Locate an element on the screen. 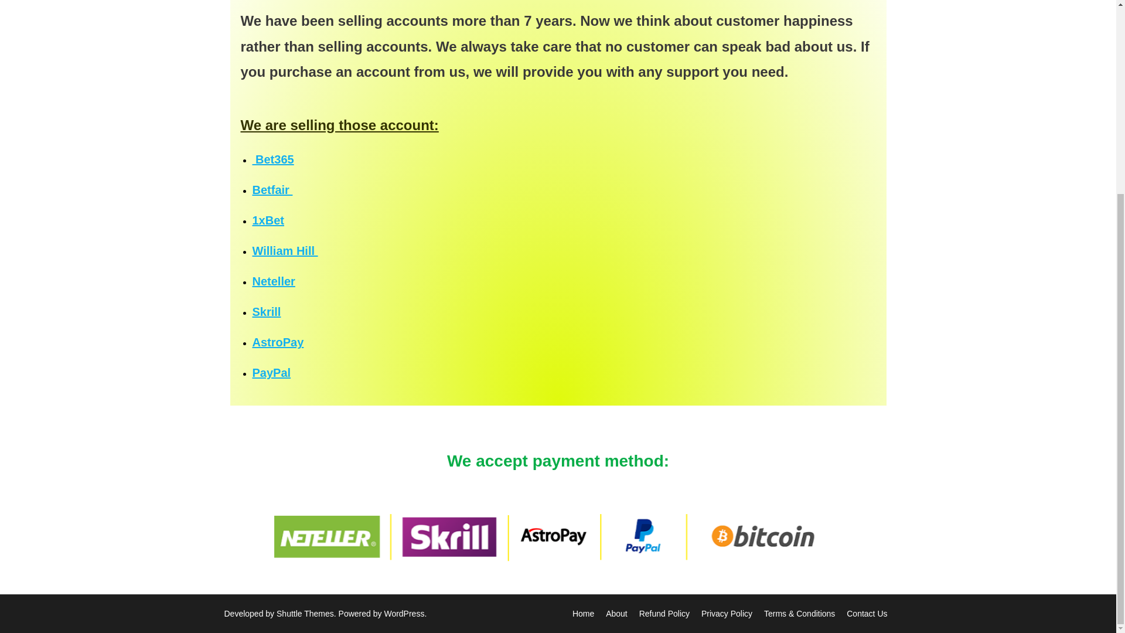 The height and width of the screenshot is (633, 1125). Skrill is located at coordinates (266, 312).